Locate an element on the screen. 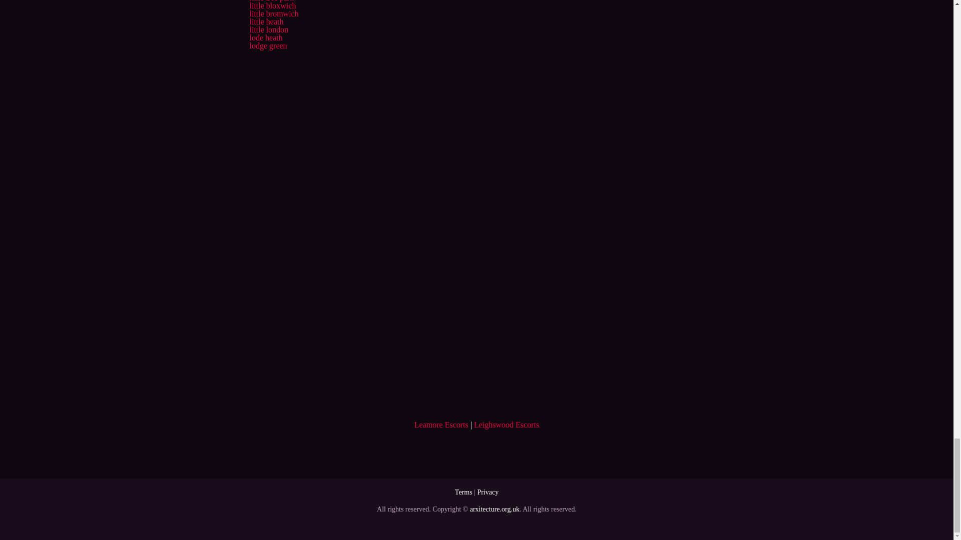 This screenshot has width=961, height=540. Privacy is located at coordinates (488, 492).